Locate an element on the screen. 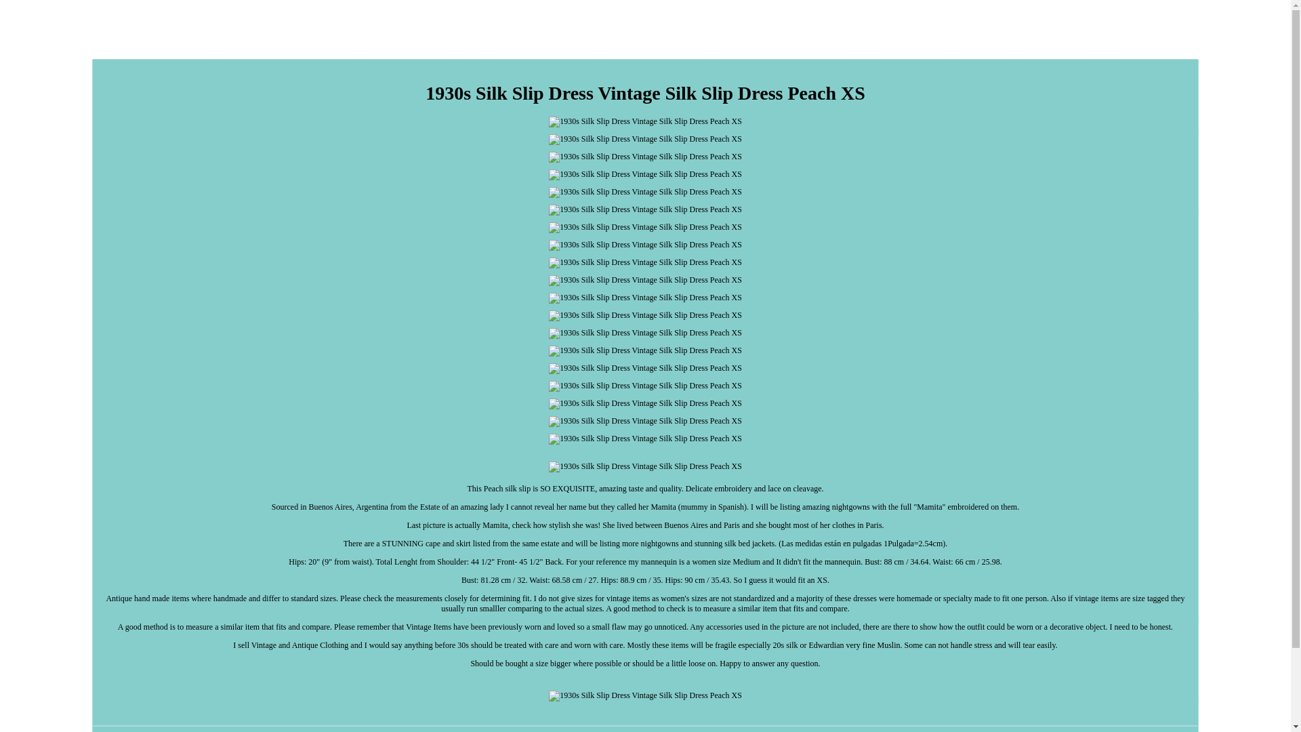 The image size is (1301, 732). 1930s Silk Slip Dress Vintage Silk Slip Dress Peach XS is located at coordinates (645, 263).